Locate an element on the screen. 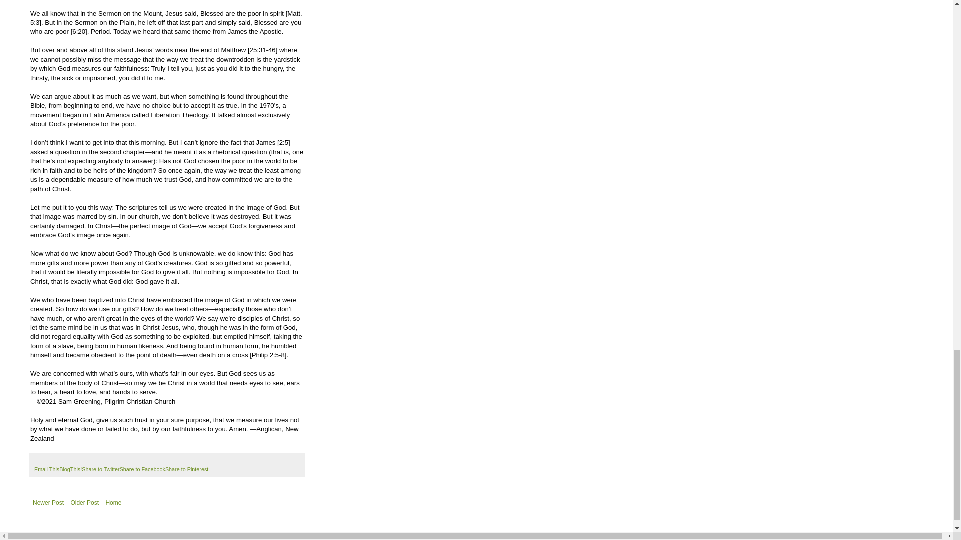 This screenshot has width=961, height=540. BlogThis! is located at coordinates (70, 469).